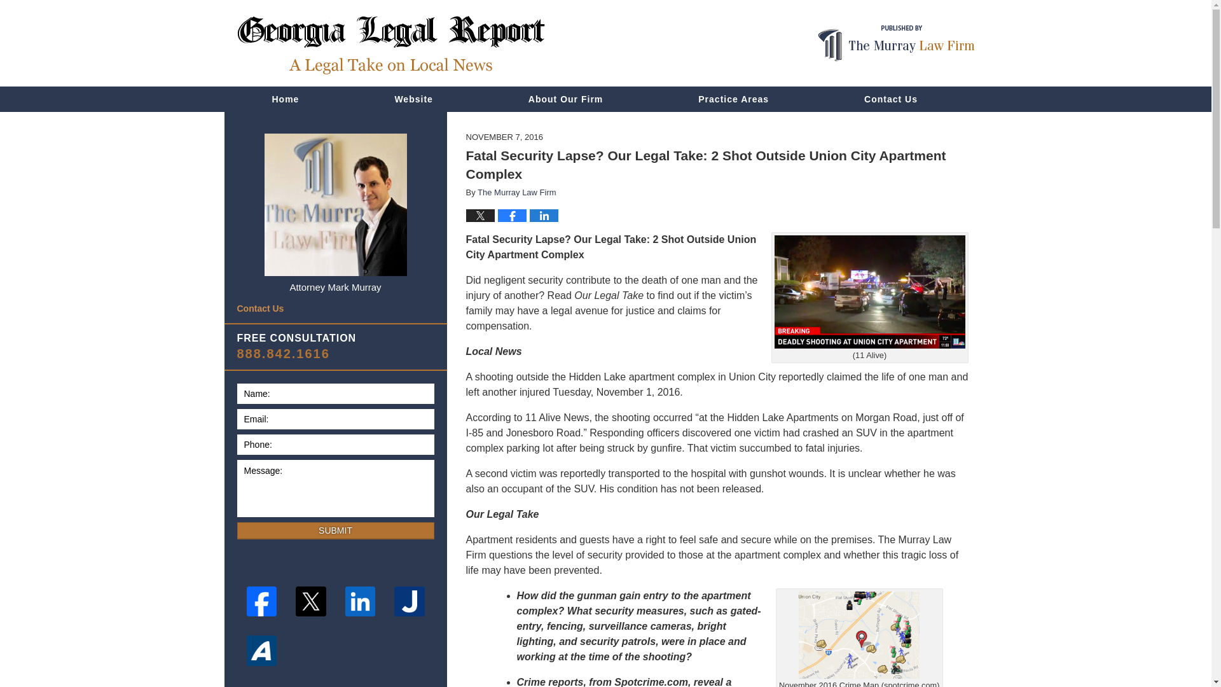 This screenshot has height=687, width=1221. I want to click on Please enter a valid phone number., so click(335, 444).